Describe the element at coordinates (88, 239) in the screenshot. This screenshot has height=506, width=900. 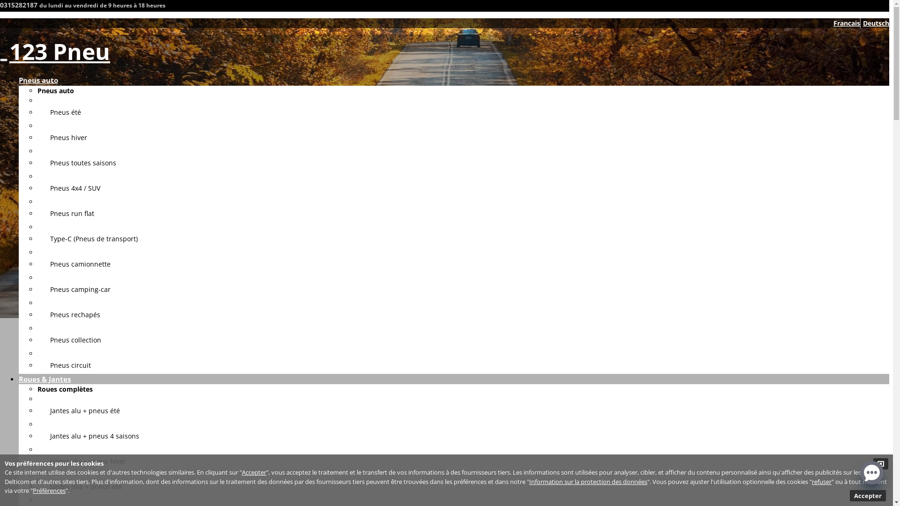
I see `Type-C (Pneus de transport)` at that location.